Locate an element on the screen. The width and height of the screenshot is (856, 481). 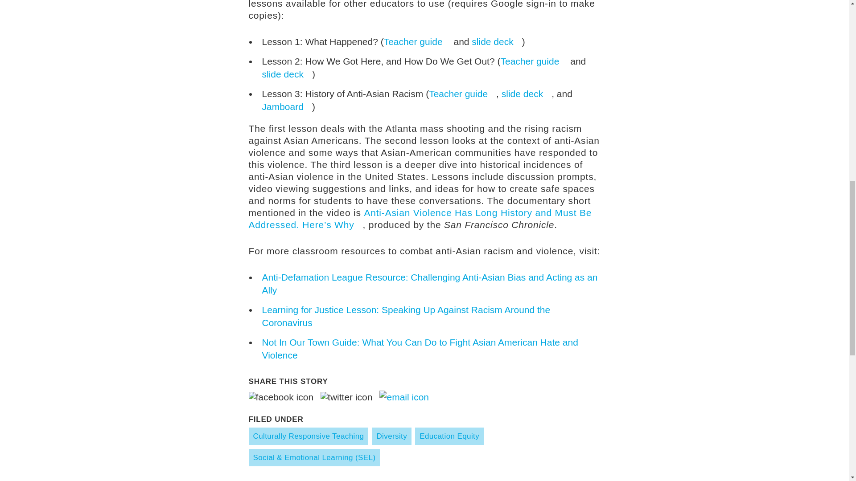
Diversity is located at coordinates (391, 436).